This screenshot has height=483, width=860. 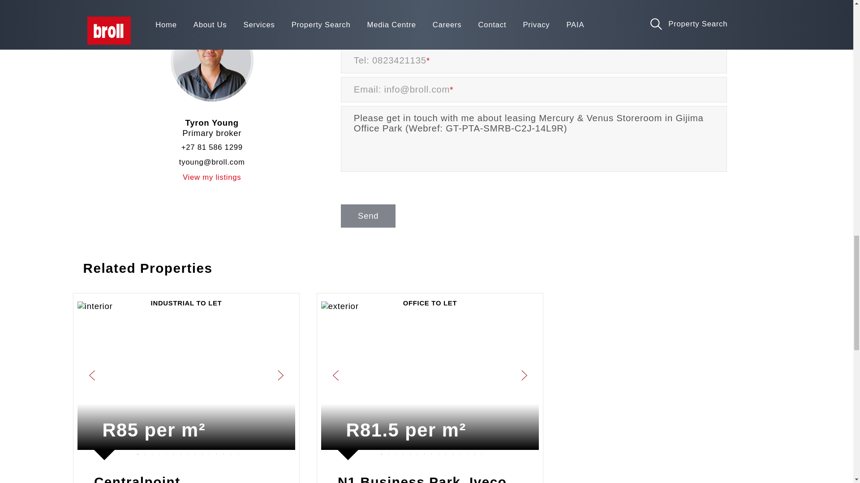 What do you see at coordinates (165, 453) in the screenshot?
I see `5` at bounding box center [165, 453].